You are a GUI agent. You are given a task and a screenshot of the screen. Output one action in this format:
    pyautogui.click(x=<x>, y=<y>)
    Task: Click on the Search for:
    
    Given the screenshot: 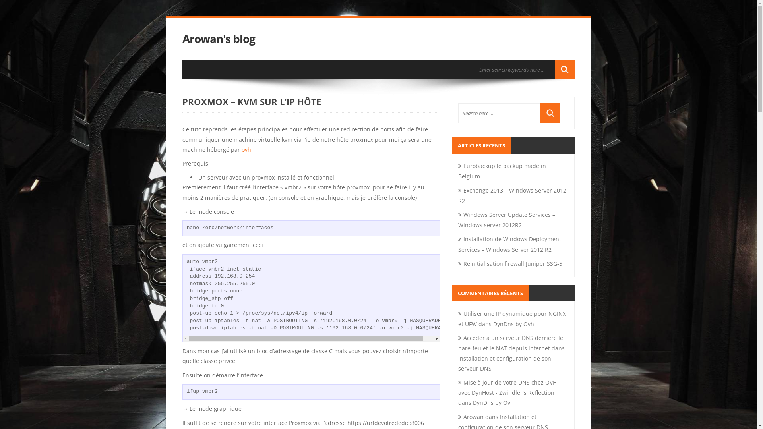 What is the action you would take?
    pyautogui.click(x=515, y=70)
    